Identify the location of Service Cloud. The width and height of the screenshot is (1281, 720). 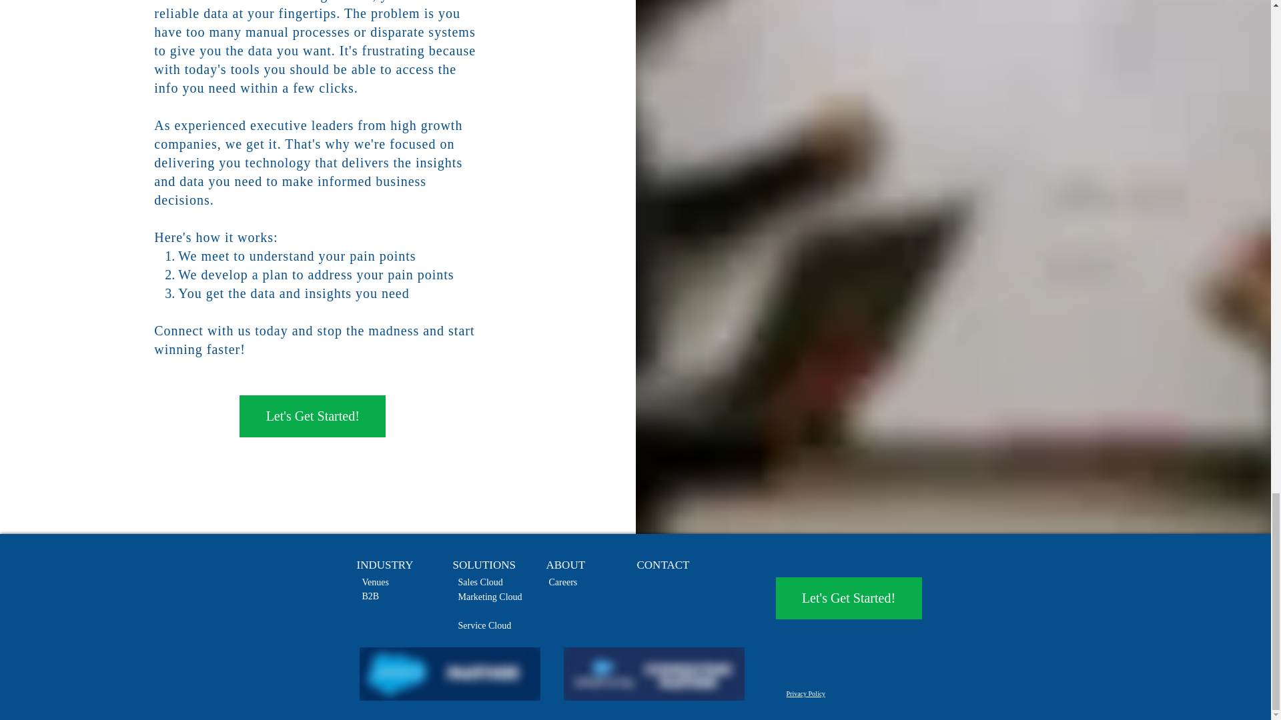
(484, 625).